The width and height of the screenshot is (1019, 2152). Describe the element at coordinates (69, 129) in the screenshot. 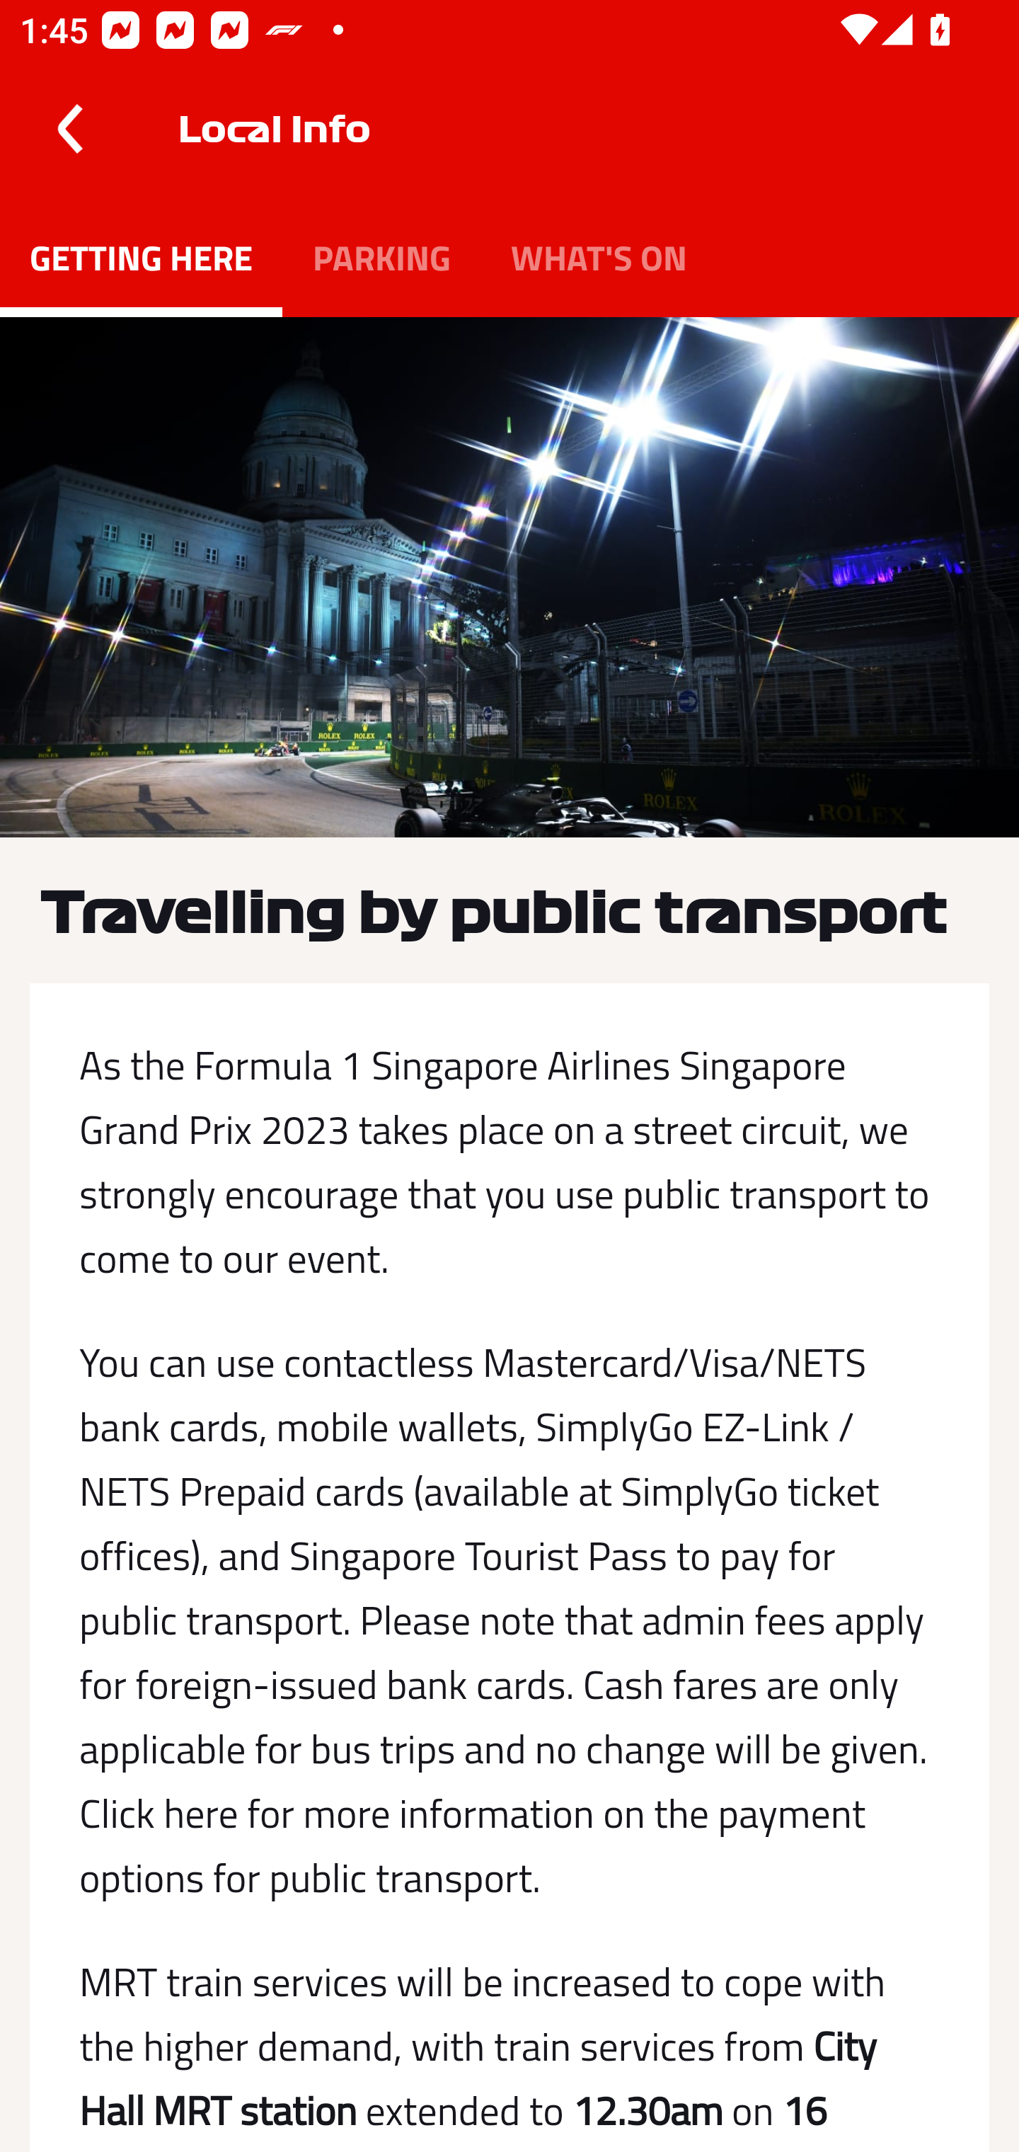

I see `Navigate up` at that location.